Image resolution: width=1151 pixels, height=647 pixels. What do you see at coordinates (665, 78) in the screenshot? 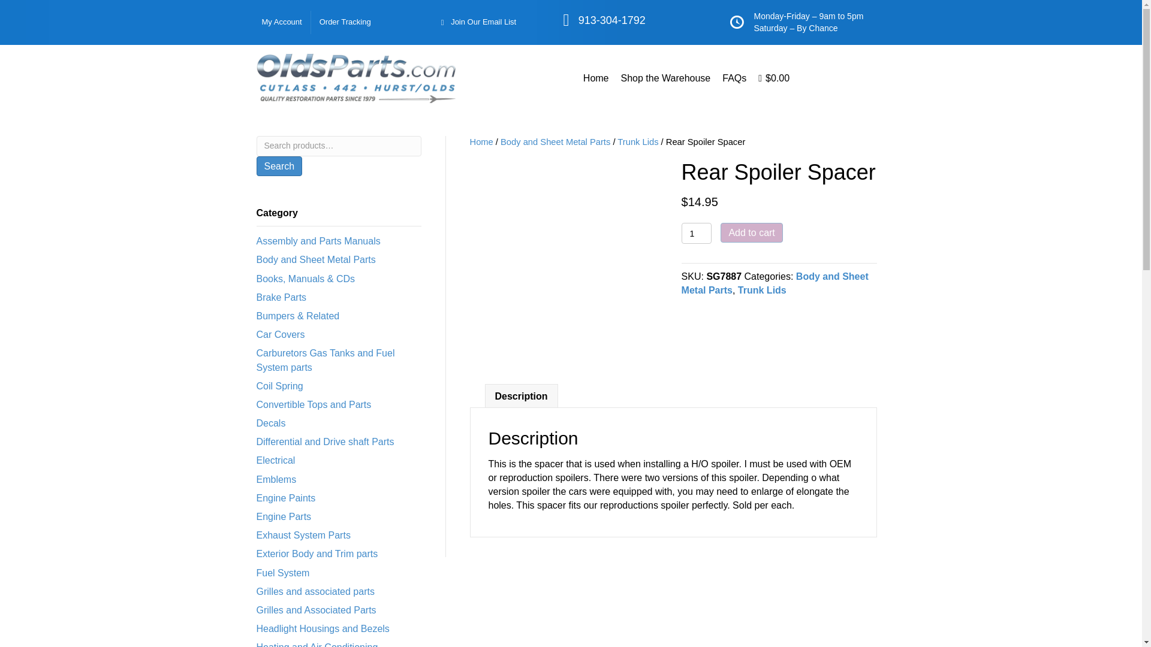
I see `Shop the Warehouse` at bounding box center [665, 78].